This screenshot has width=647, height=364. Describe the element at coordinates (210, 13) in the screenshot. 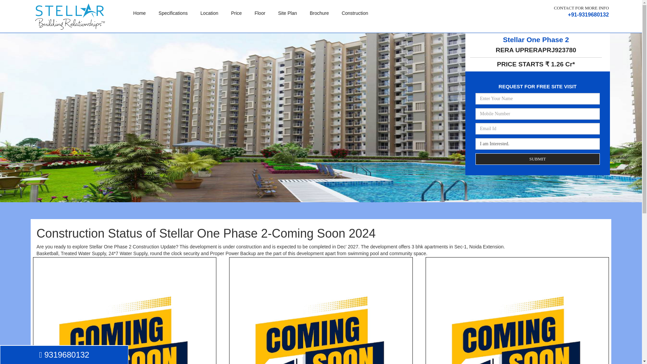

I see `Location` at that location.